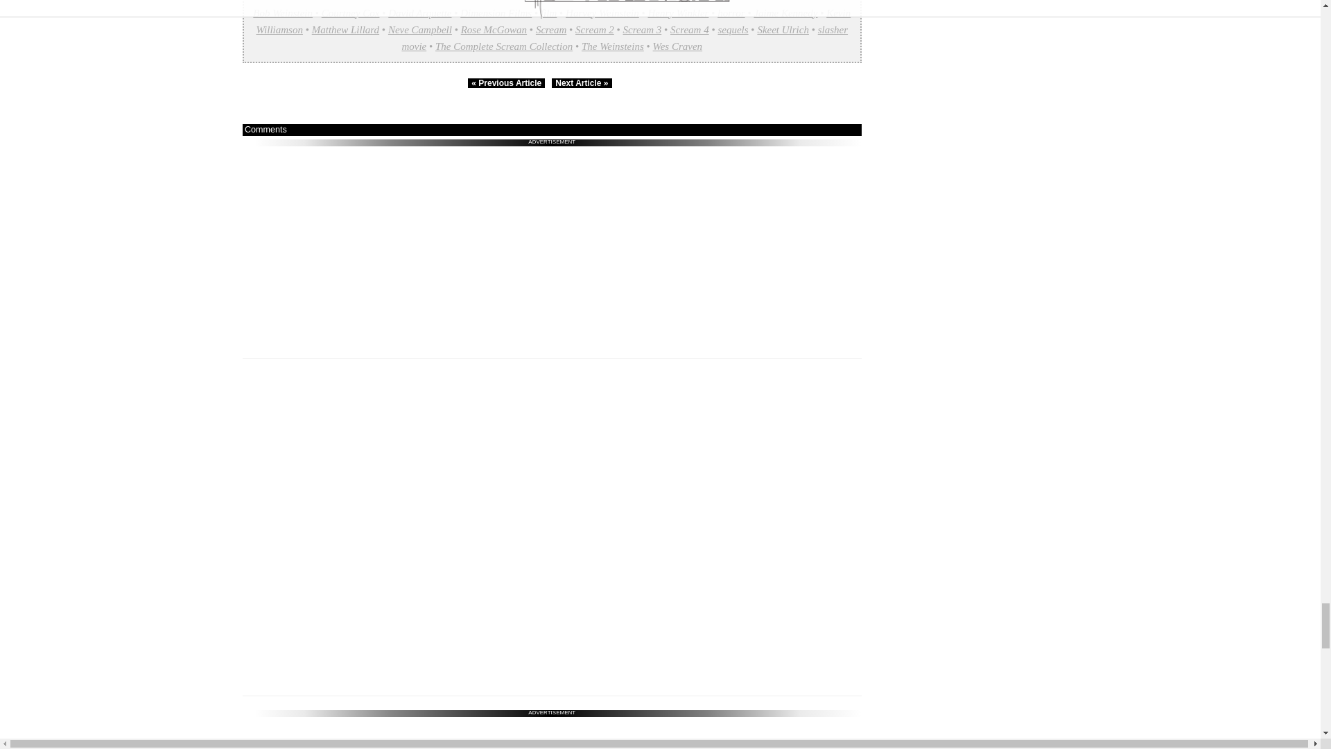  Describe the element at coordinates (677, 12) in the screenshot. I see `Henry Winkler` at that location.